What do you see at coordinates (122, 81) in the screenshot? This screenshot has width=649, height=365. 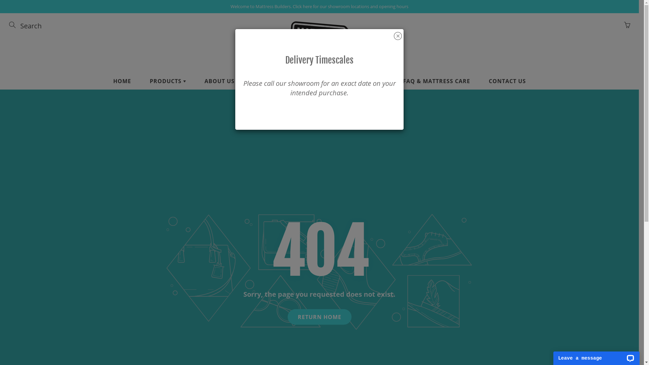 I see `HOME` at bounding box center [122, 81].